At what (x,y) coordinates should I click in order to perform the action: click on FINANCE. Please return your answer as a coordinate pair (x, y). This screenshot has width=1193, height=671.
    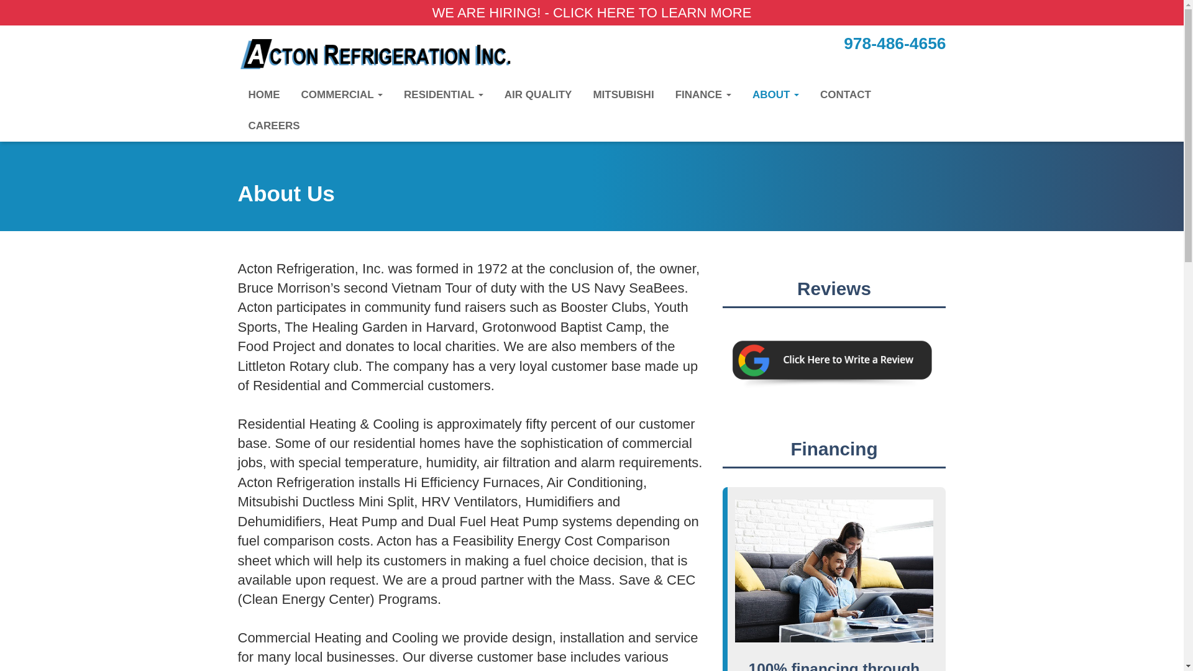
    Looking at the image, I should click on (703, 95).